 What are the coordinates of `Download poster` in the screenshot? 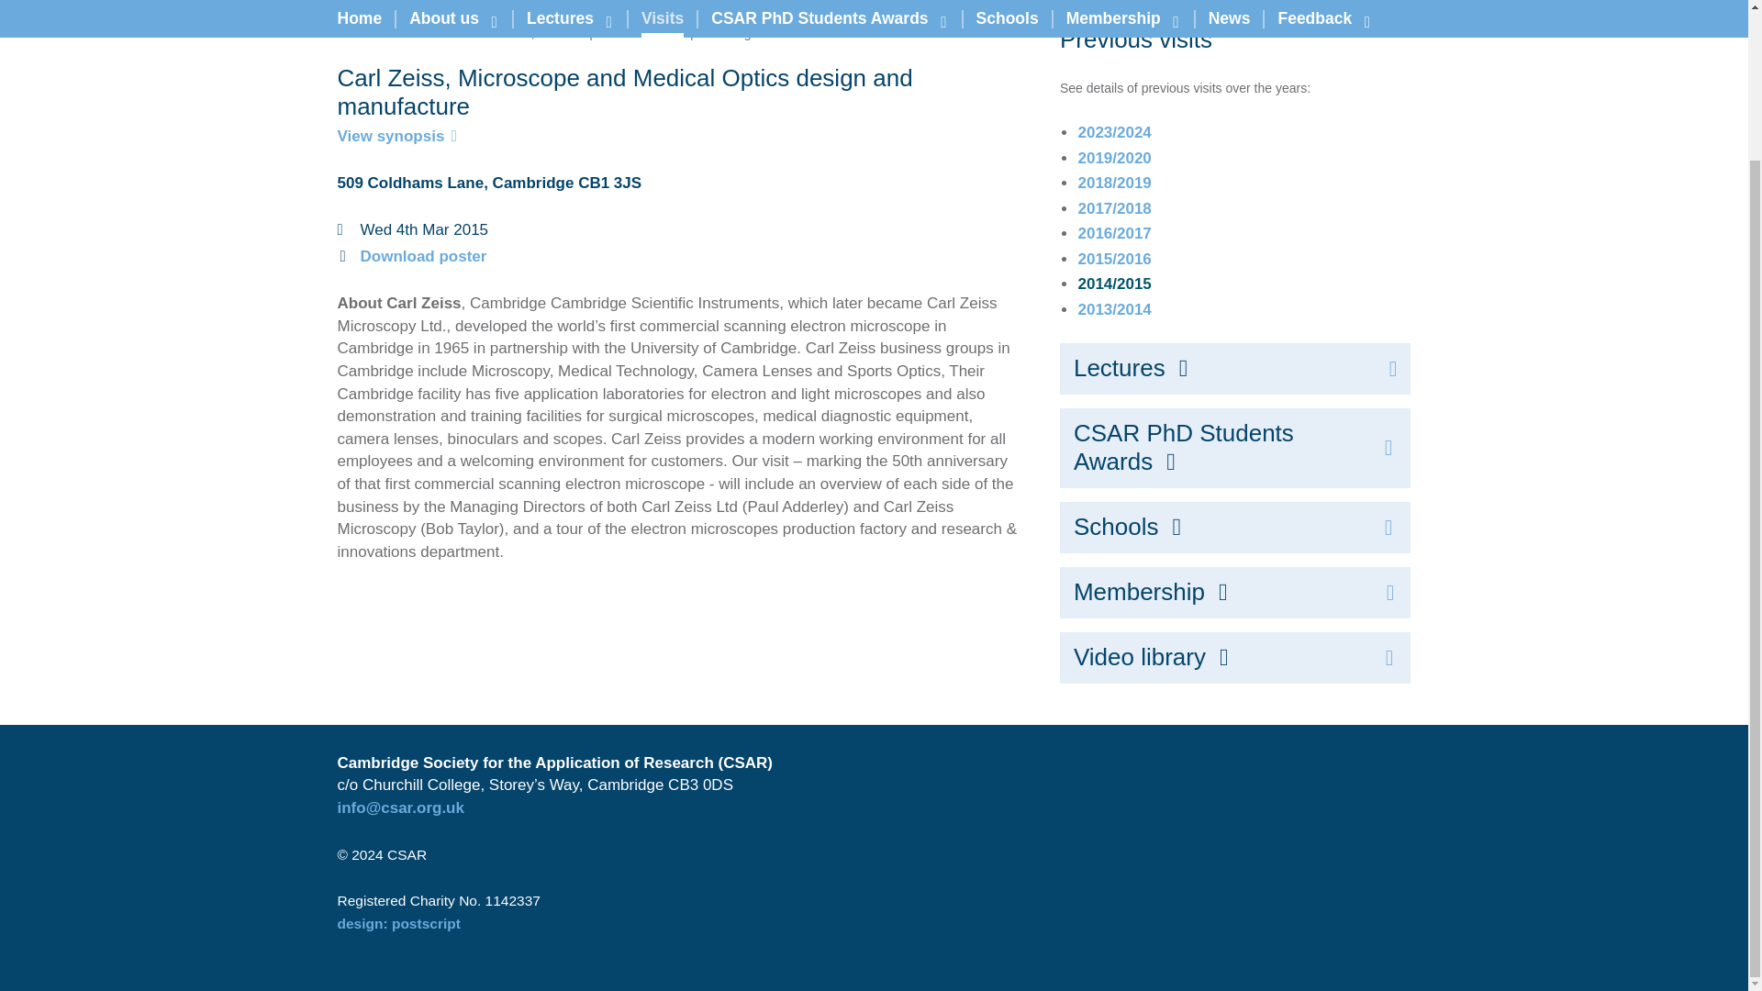 It's located at (422, 257).